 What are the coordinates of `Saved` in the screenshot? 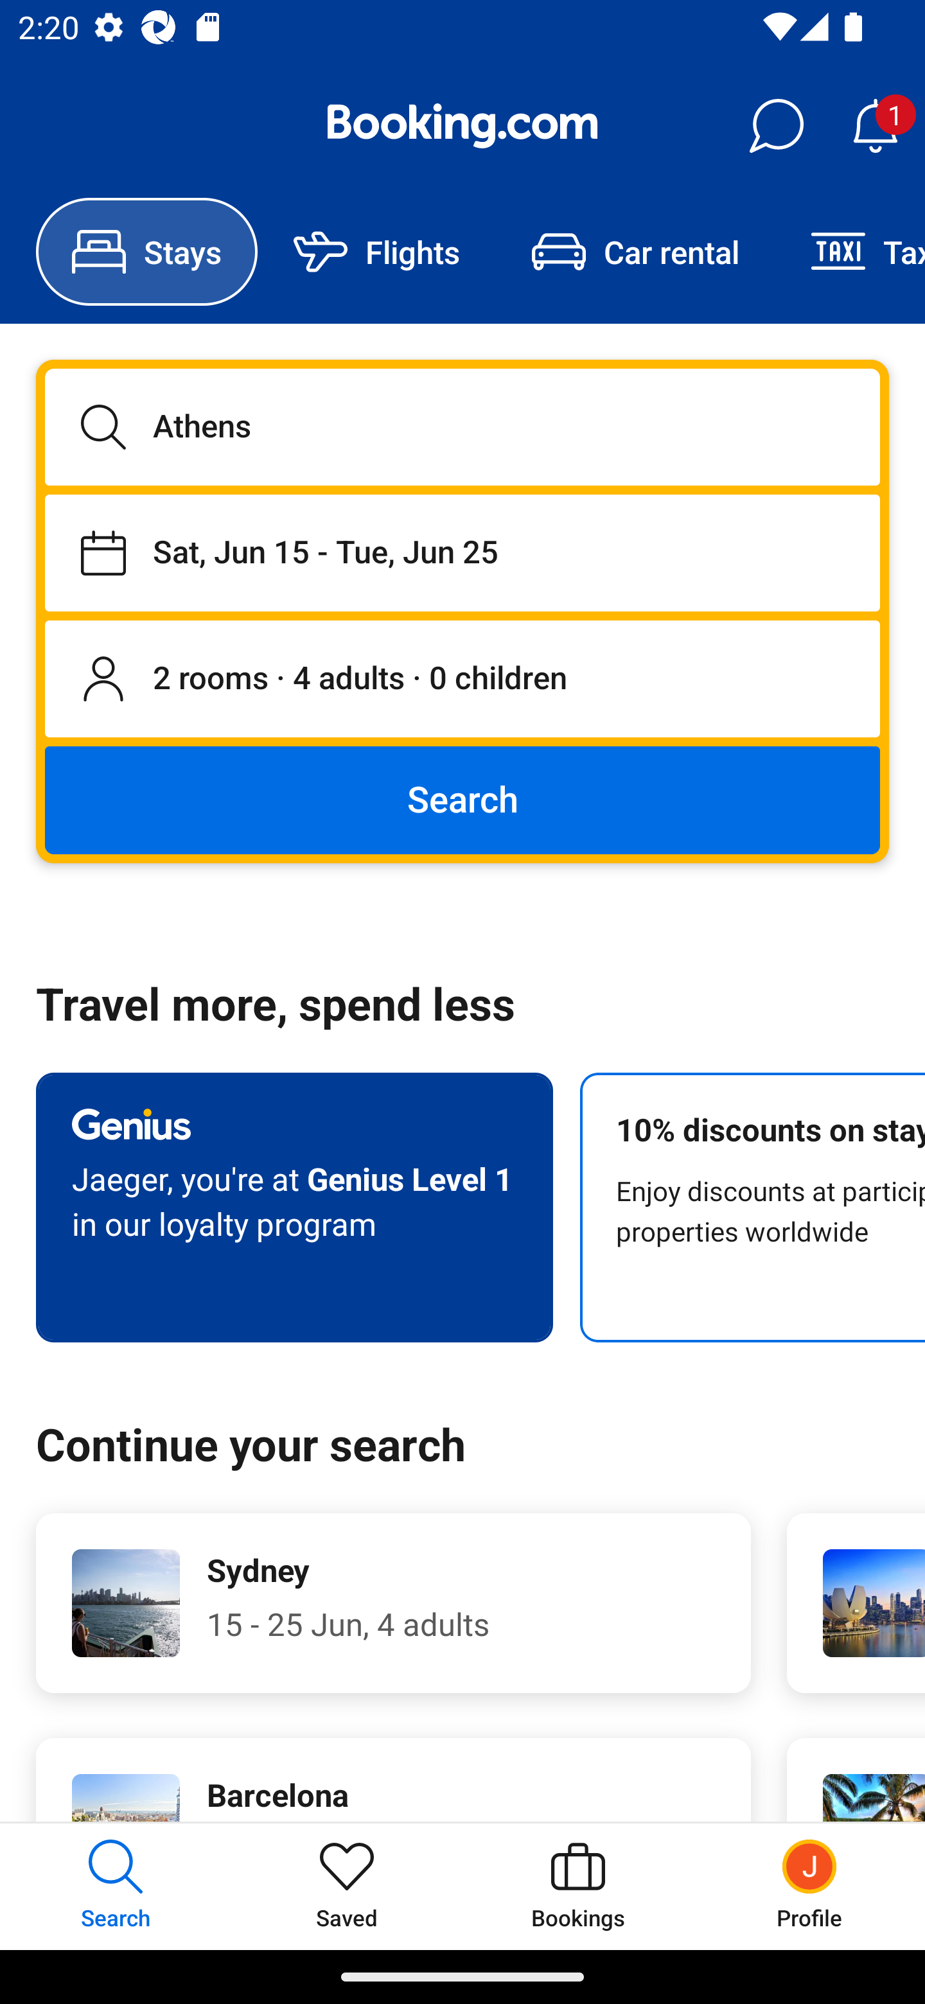 It's located at (347, 1886).